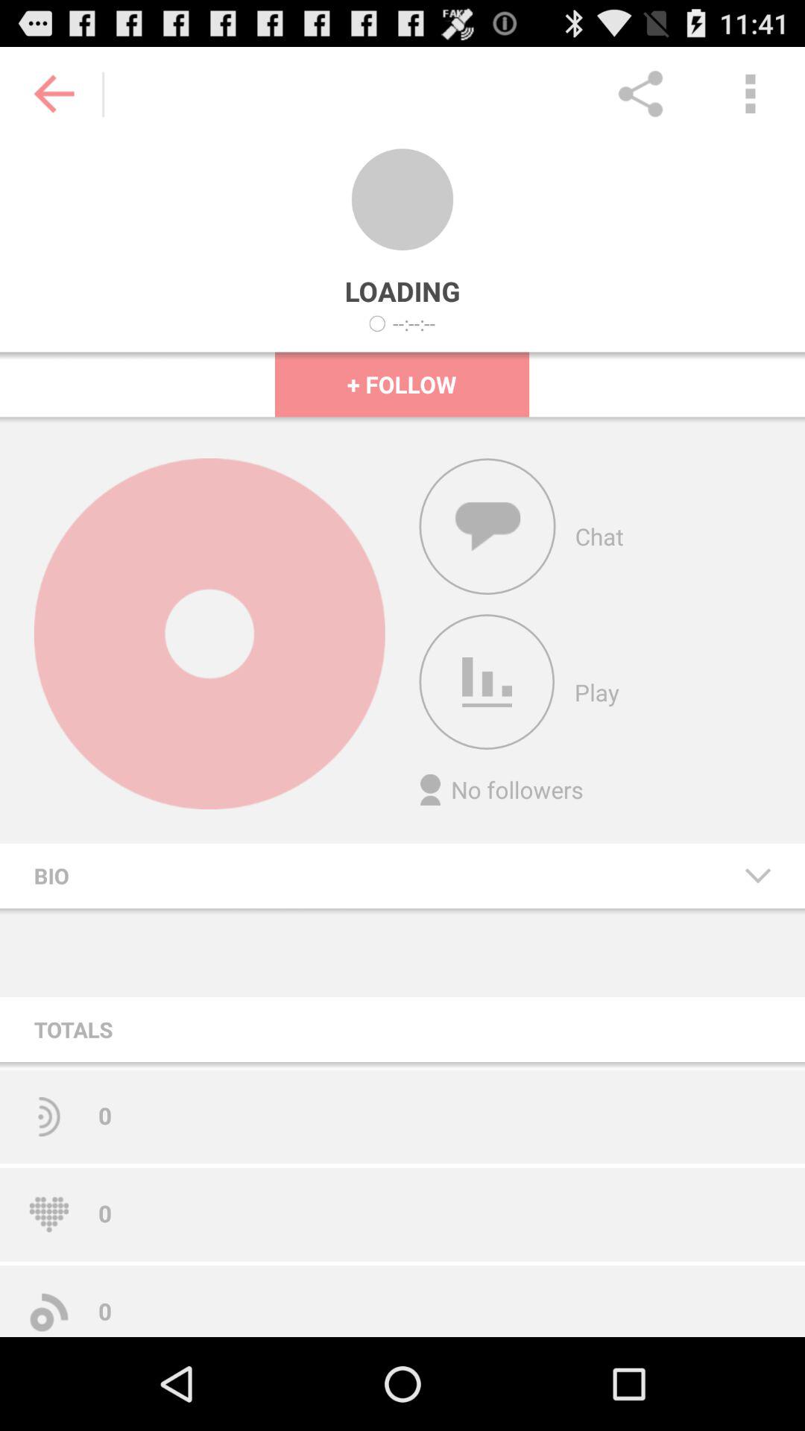 The height and width of the screenshot is (1431, 805). I want to click on click icon above the no followers, so click(487, 682).